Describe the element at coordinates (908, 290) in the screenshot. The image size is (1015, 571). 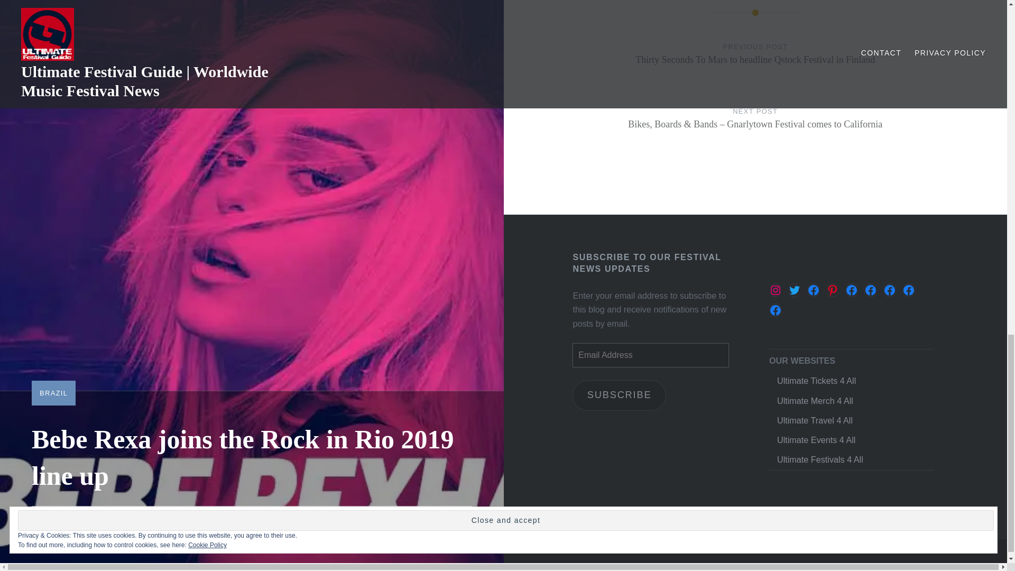
I see `Facebook` at that location.